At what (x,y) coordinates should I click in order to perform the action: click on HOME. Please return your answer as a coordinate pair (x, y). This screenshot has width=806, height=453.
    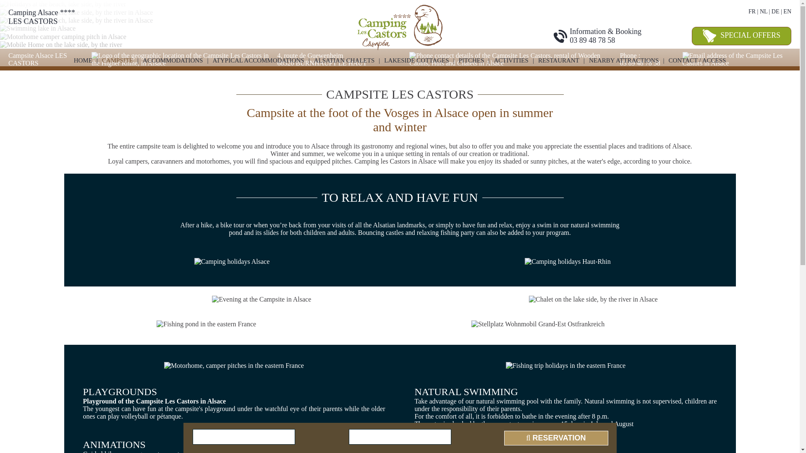
    Looking at the image, I should click on (83, 60).